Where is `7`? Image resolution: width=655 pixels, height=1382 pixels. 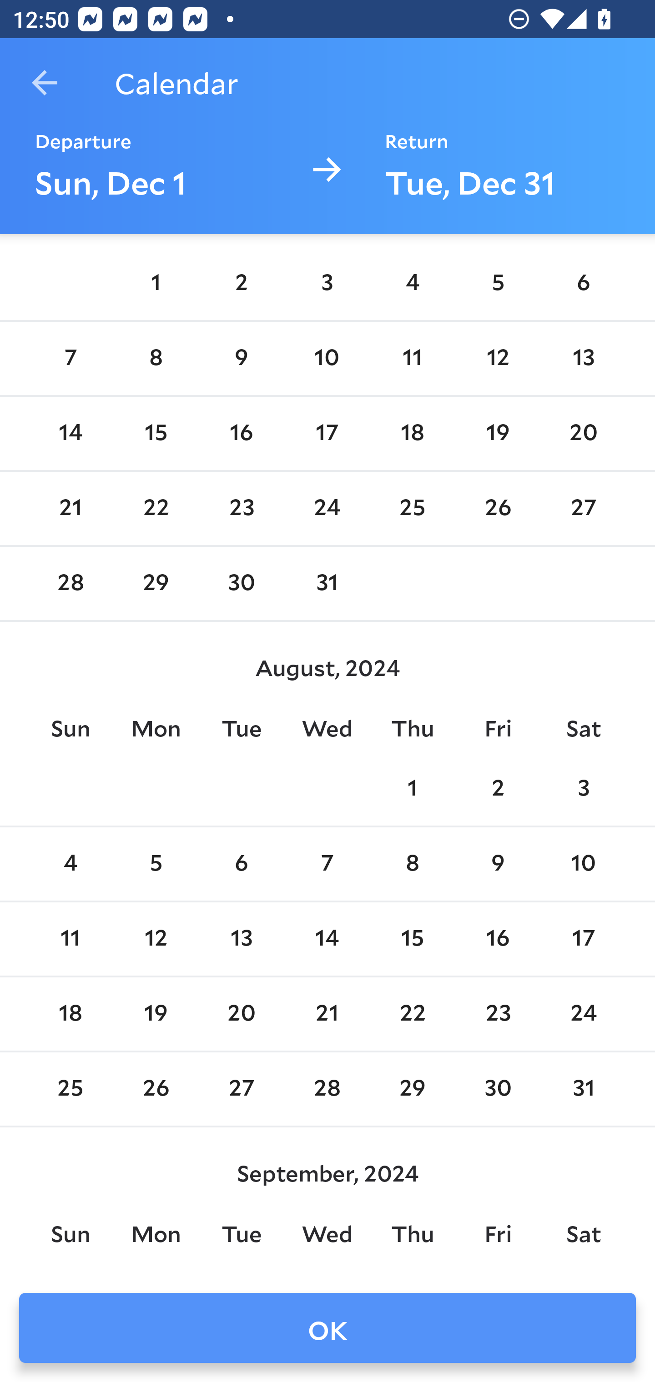
7 is located at coordinates (70, 359).